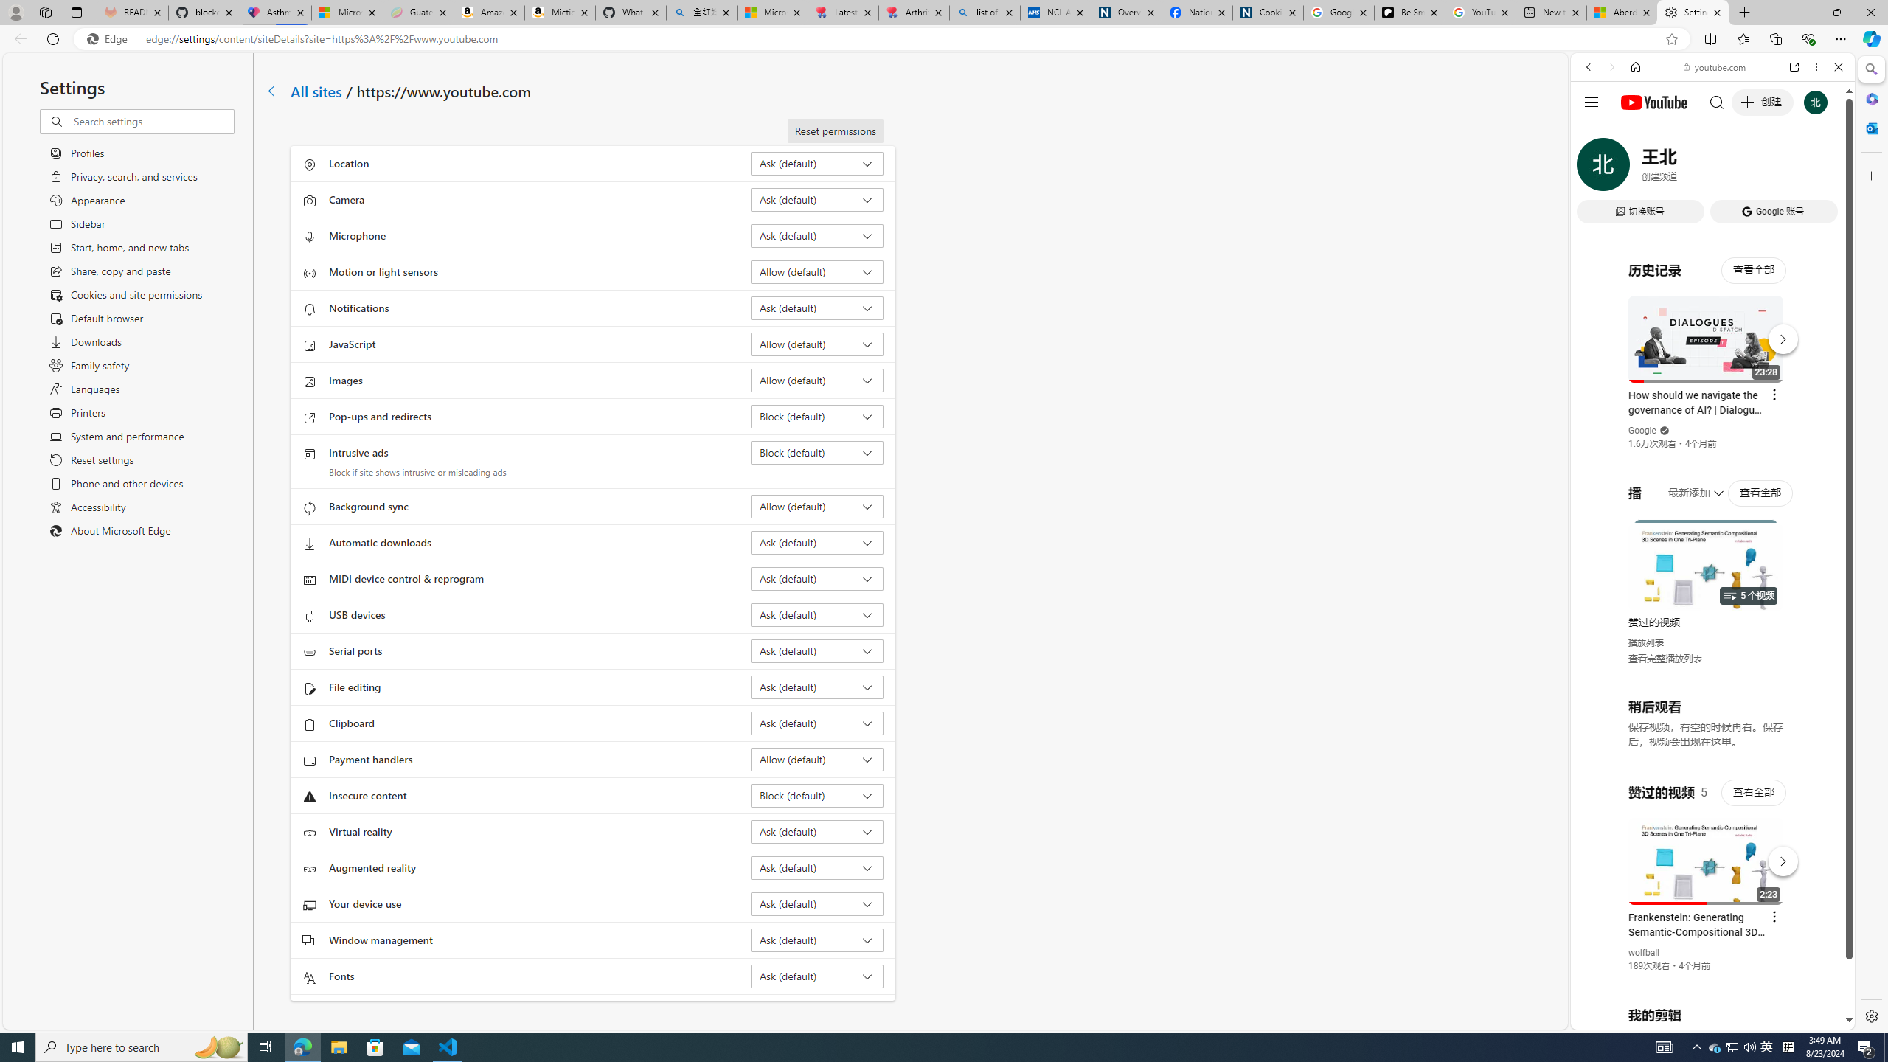  What do you see at coordinates (274, 91) in the screenshot?
I see `Go back to All sites page.` at bounding box center [274, 91].